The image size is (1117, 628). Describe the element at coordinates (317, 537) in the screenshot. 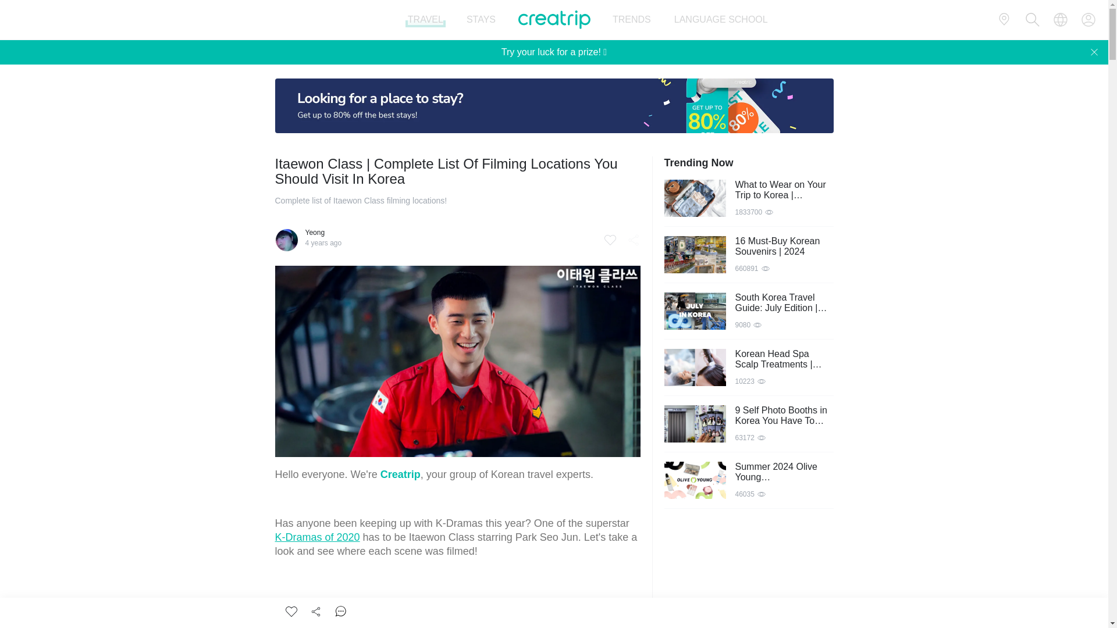

I see `K-Dramas of 2020` at that location.